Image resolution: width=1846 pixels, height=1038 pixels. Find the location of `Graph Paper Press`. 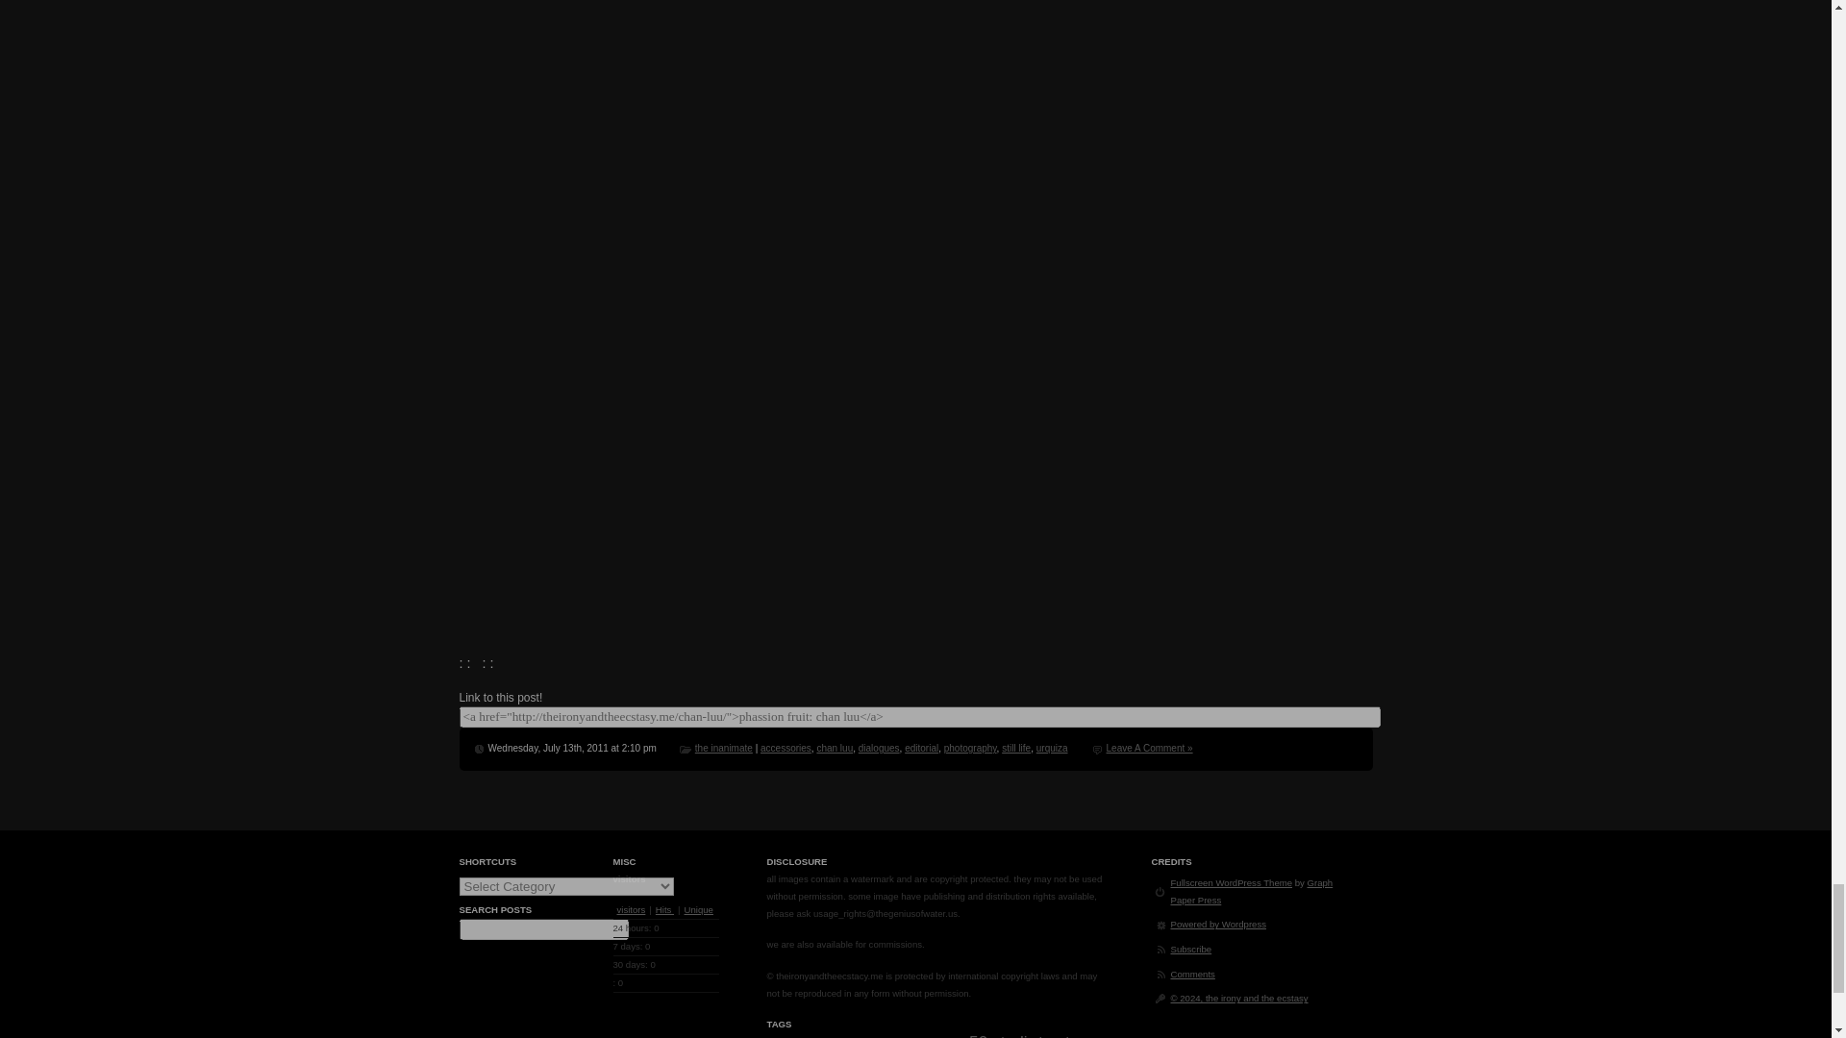

Graph Paper Press is located at coordinates (1252, 890).